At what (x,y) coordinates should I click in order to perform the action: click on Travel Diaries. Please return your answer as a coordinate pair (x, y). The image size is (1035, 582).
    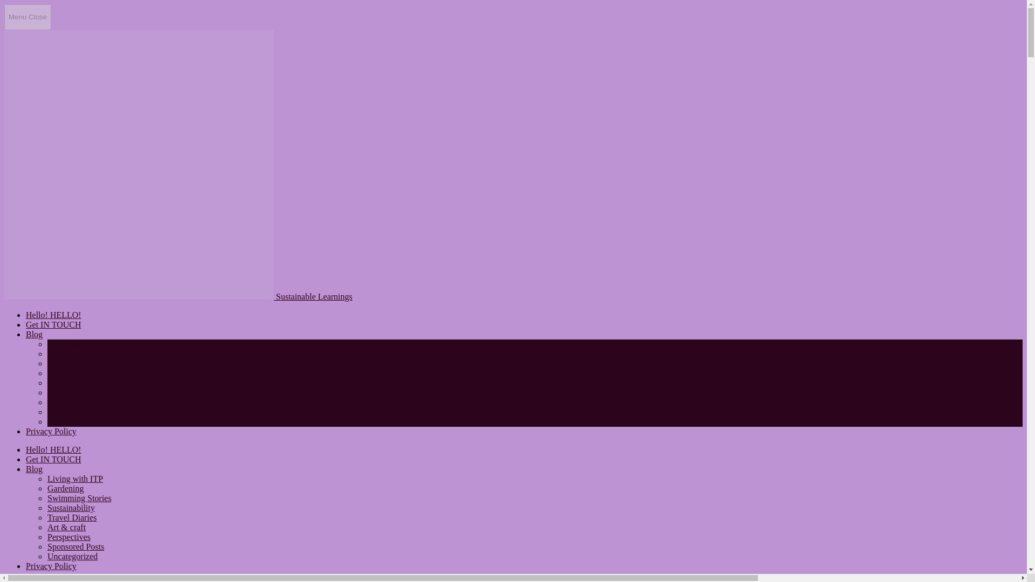
    Looking at the image, I should click on (72, 517).